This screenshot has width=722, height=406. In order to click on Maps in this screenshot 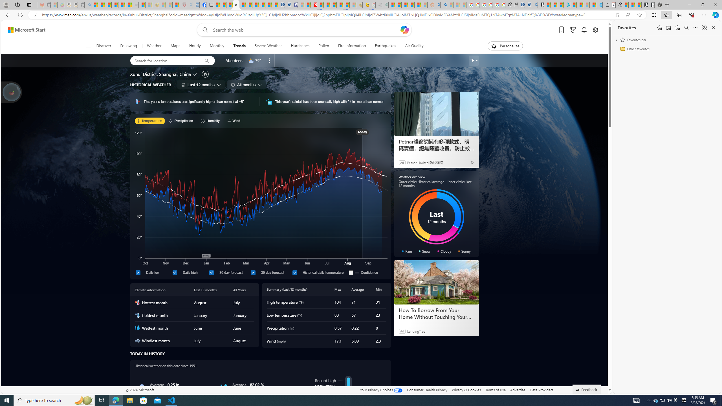, I will do `click(175, 46)`.